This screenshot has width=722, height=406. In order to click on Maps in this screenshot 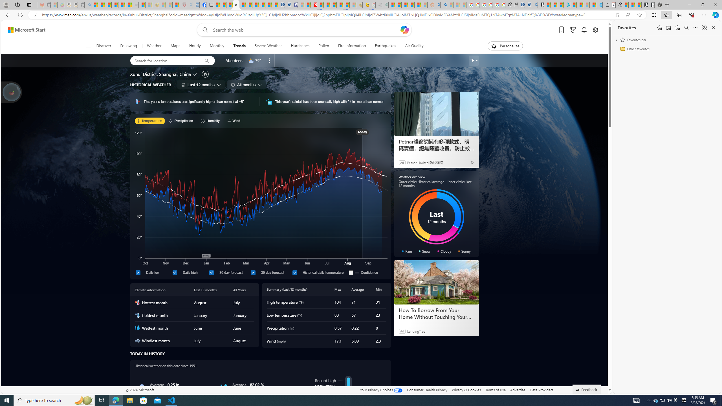, I will do `click(175, 46)`.